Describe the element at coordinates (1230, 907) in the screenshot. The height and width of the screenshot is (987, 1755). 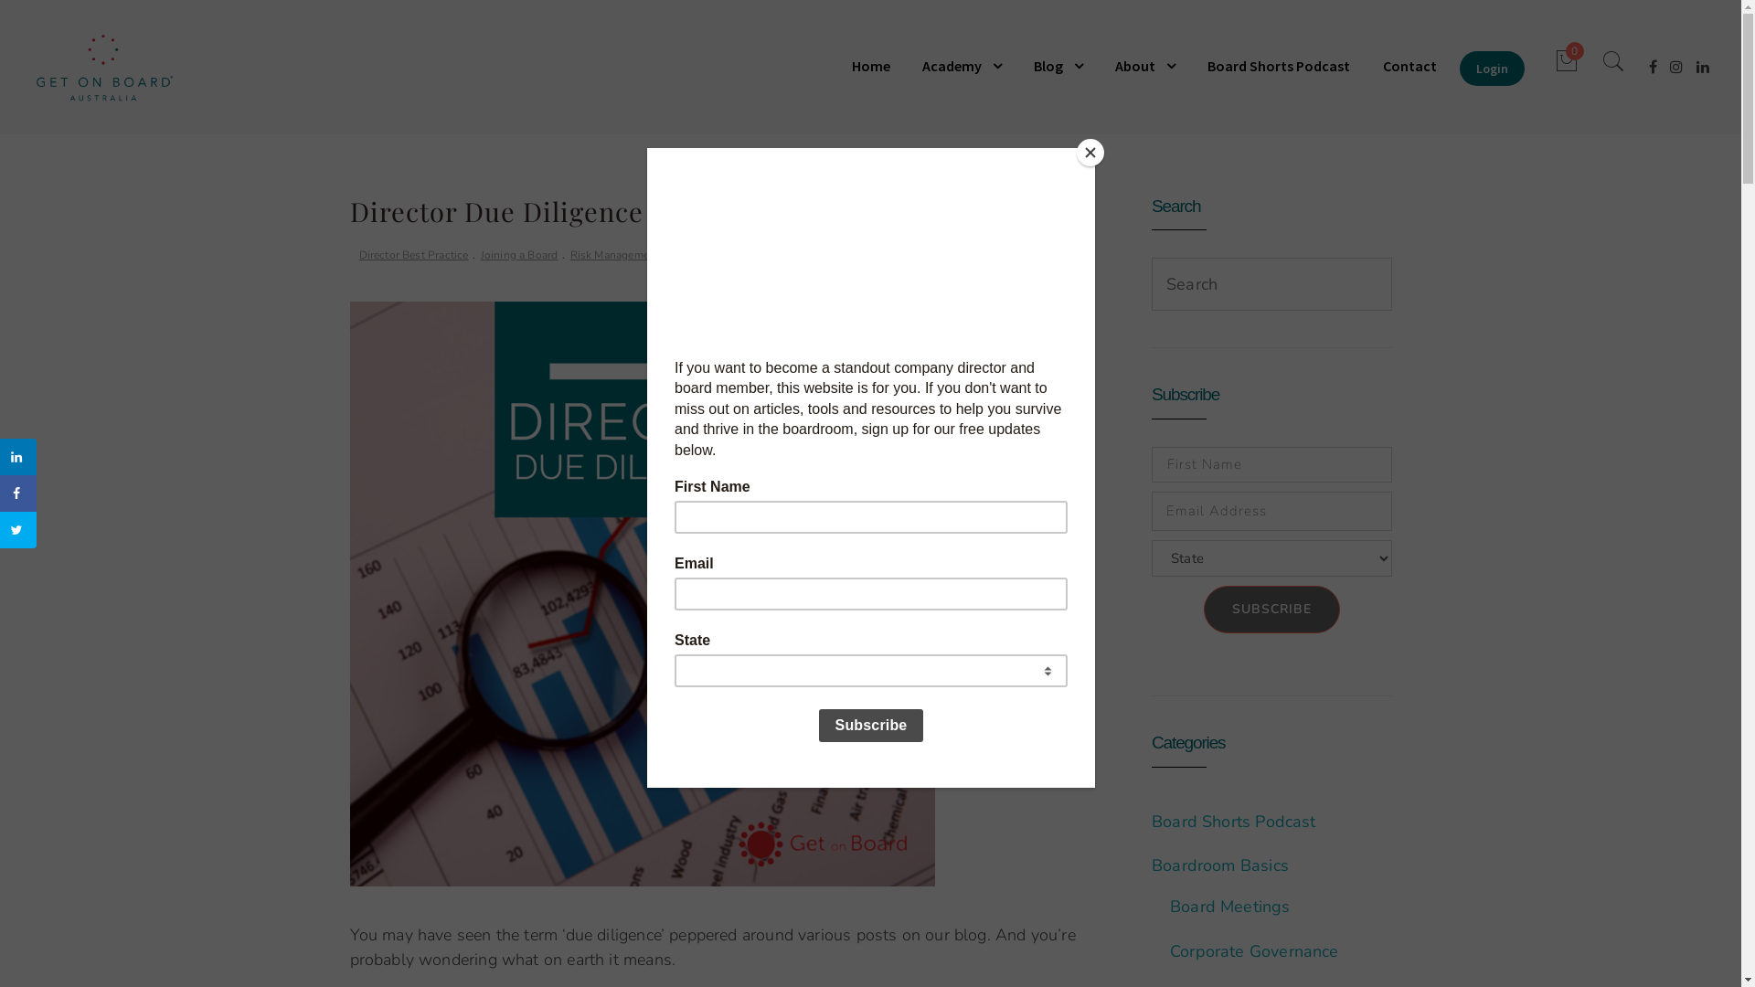
I see `Board Meetings` at that location.